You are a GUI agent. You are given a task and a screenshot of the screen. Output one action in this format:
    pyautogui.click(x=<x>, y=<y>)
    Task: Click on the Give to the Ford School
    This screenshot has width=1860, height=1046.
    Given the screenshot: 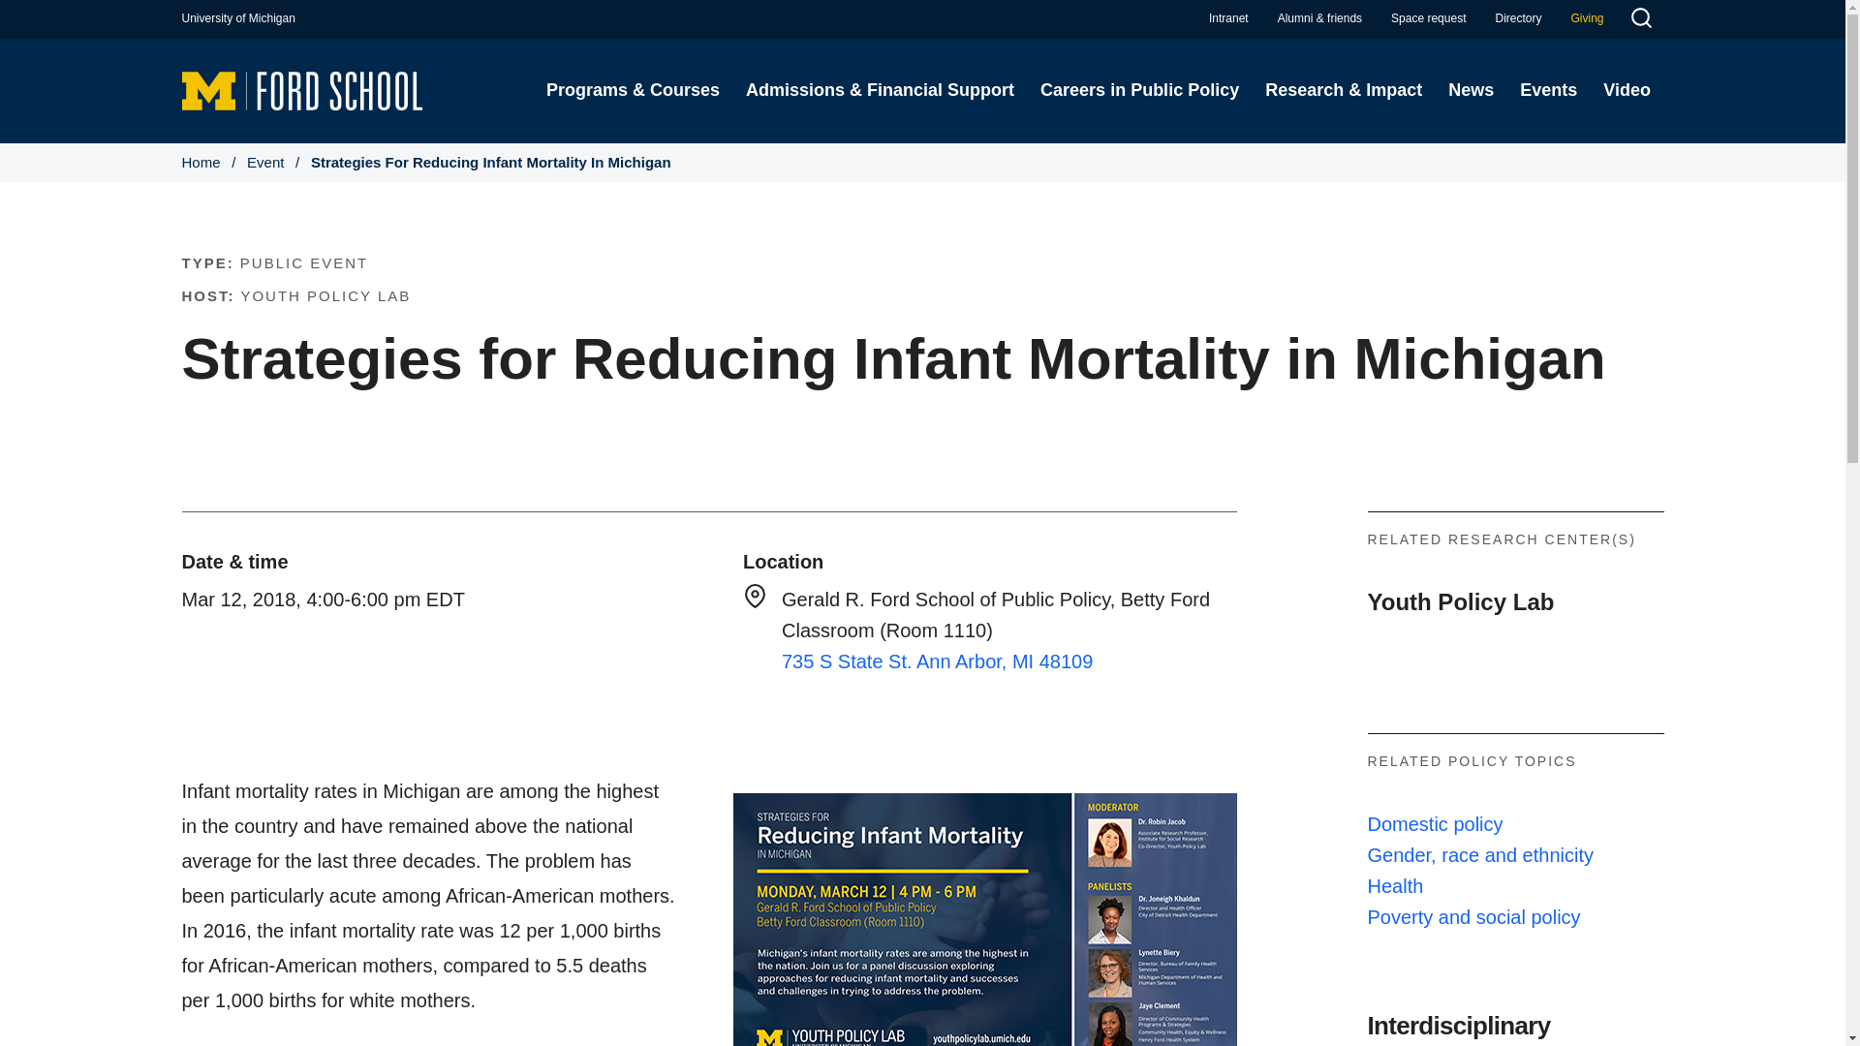 What is the action you would take?
    pyautogui.click(x=1587, y=18)
    